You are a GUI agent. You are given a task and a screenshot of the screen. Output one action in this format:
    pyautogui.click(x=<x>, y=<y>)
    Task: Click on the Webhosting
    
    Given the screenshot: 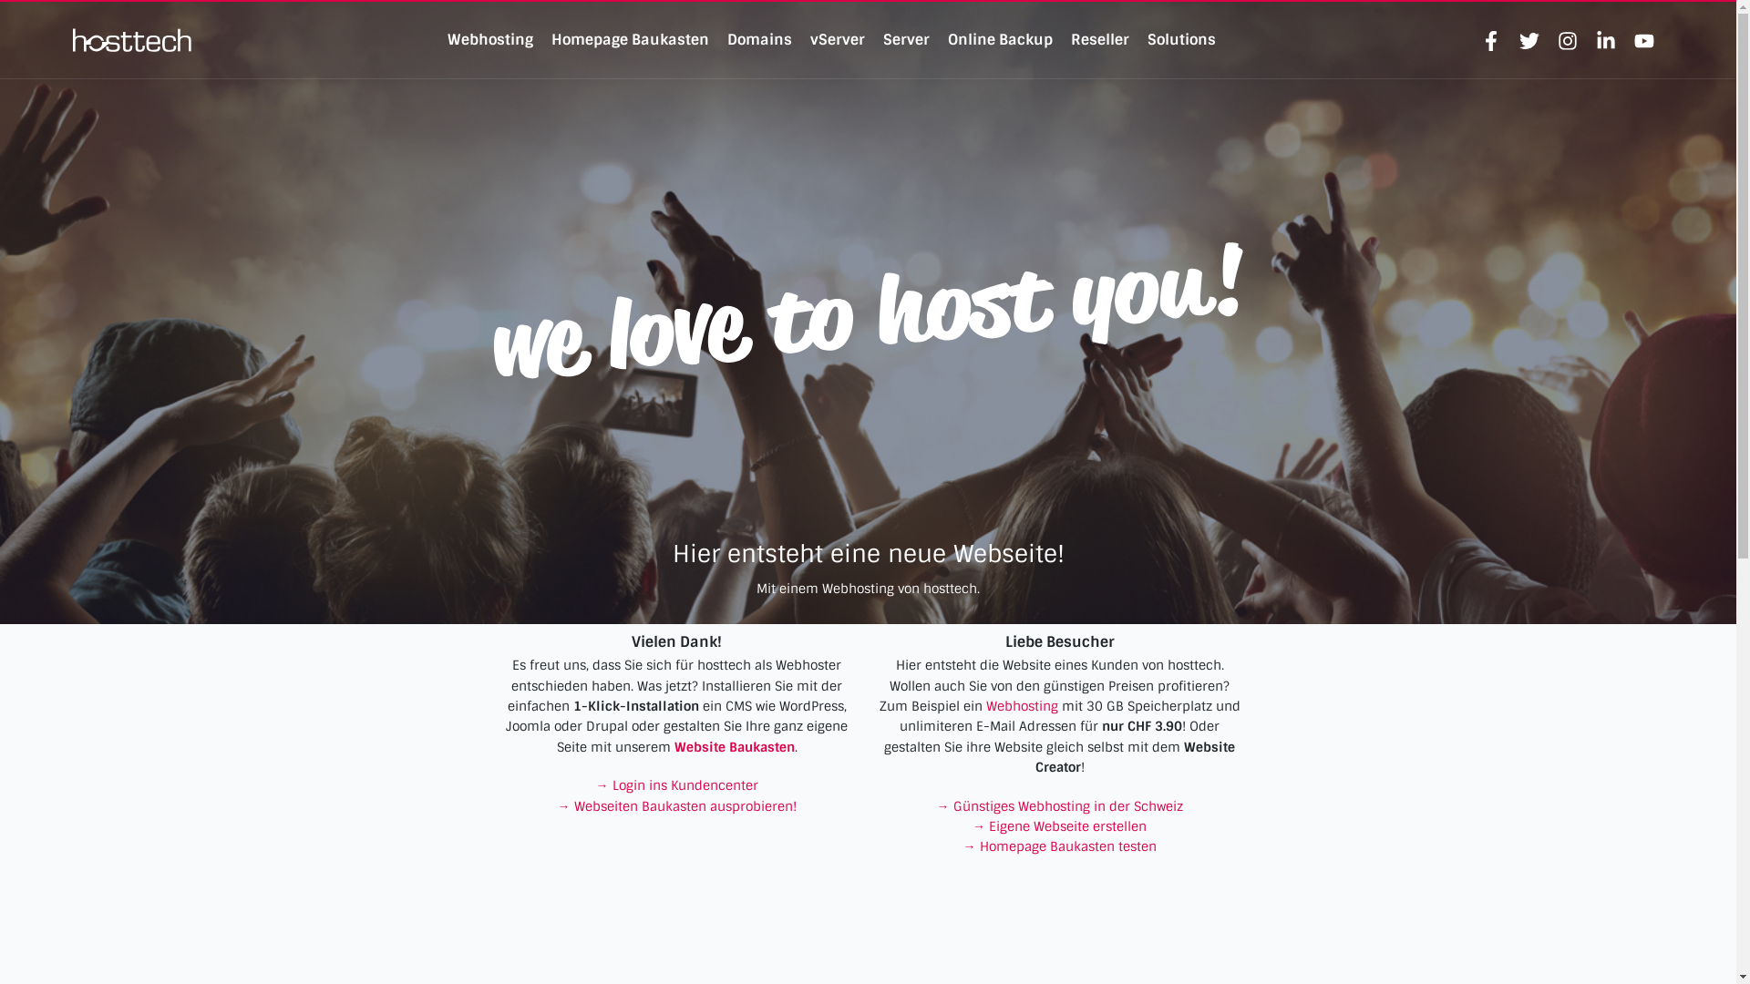 What is the action you would take?
    pyautogui.click(x=1023, y=706)
    